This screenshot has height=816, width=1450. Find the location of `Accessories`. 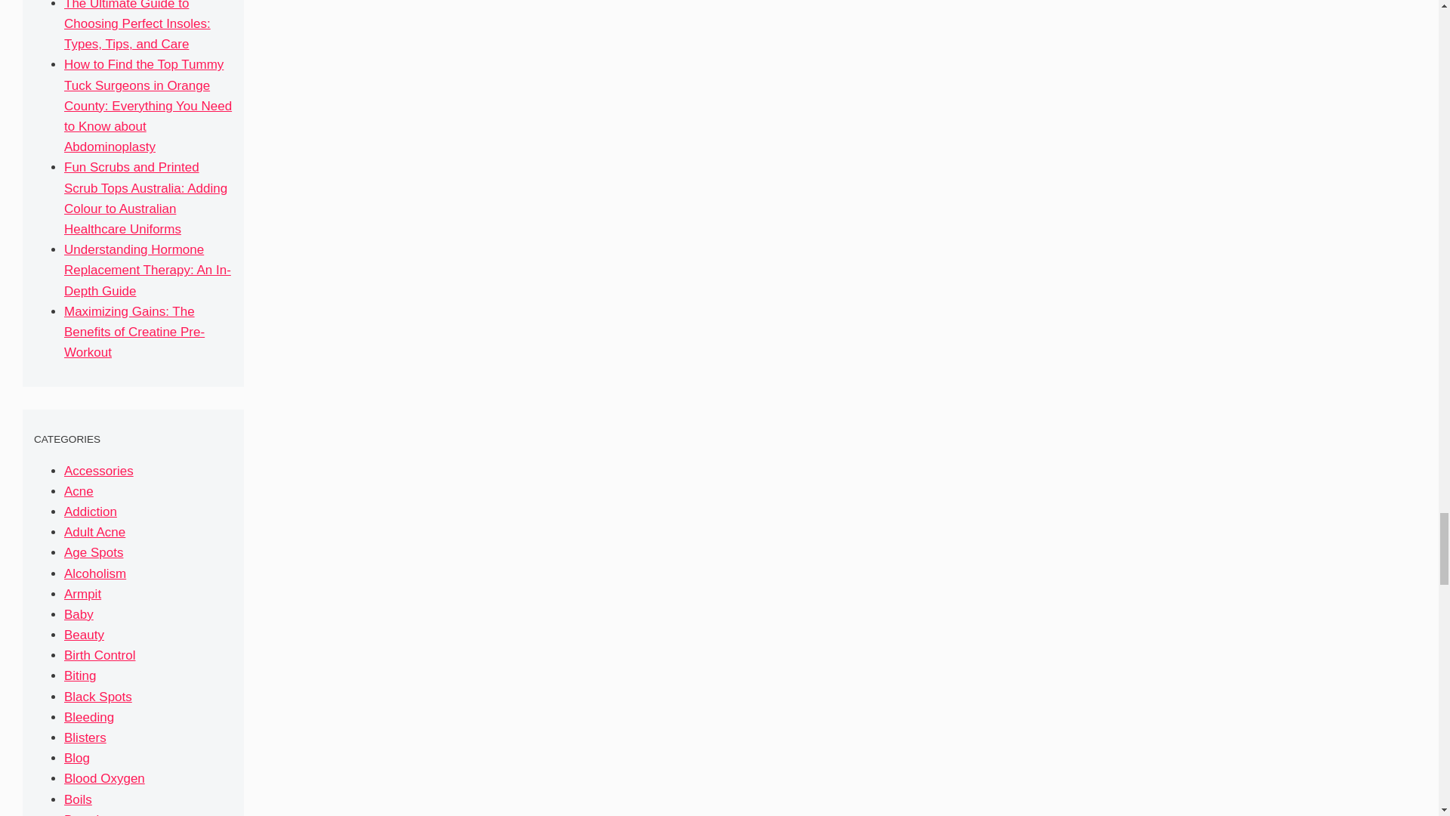

Accessories is located at coordinates (98, 471).